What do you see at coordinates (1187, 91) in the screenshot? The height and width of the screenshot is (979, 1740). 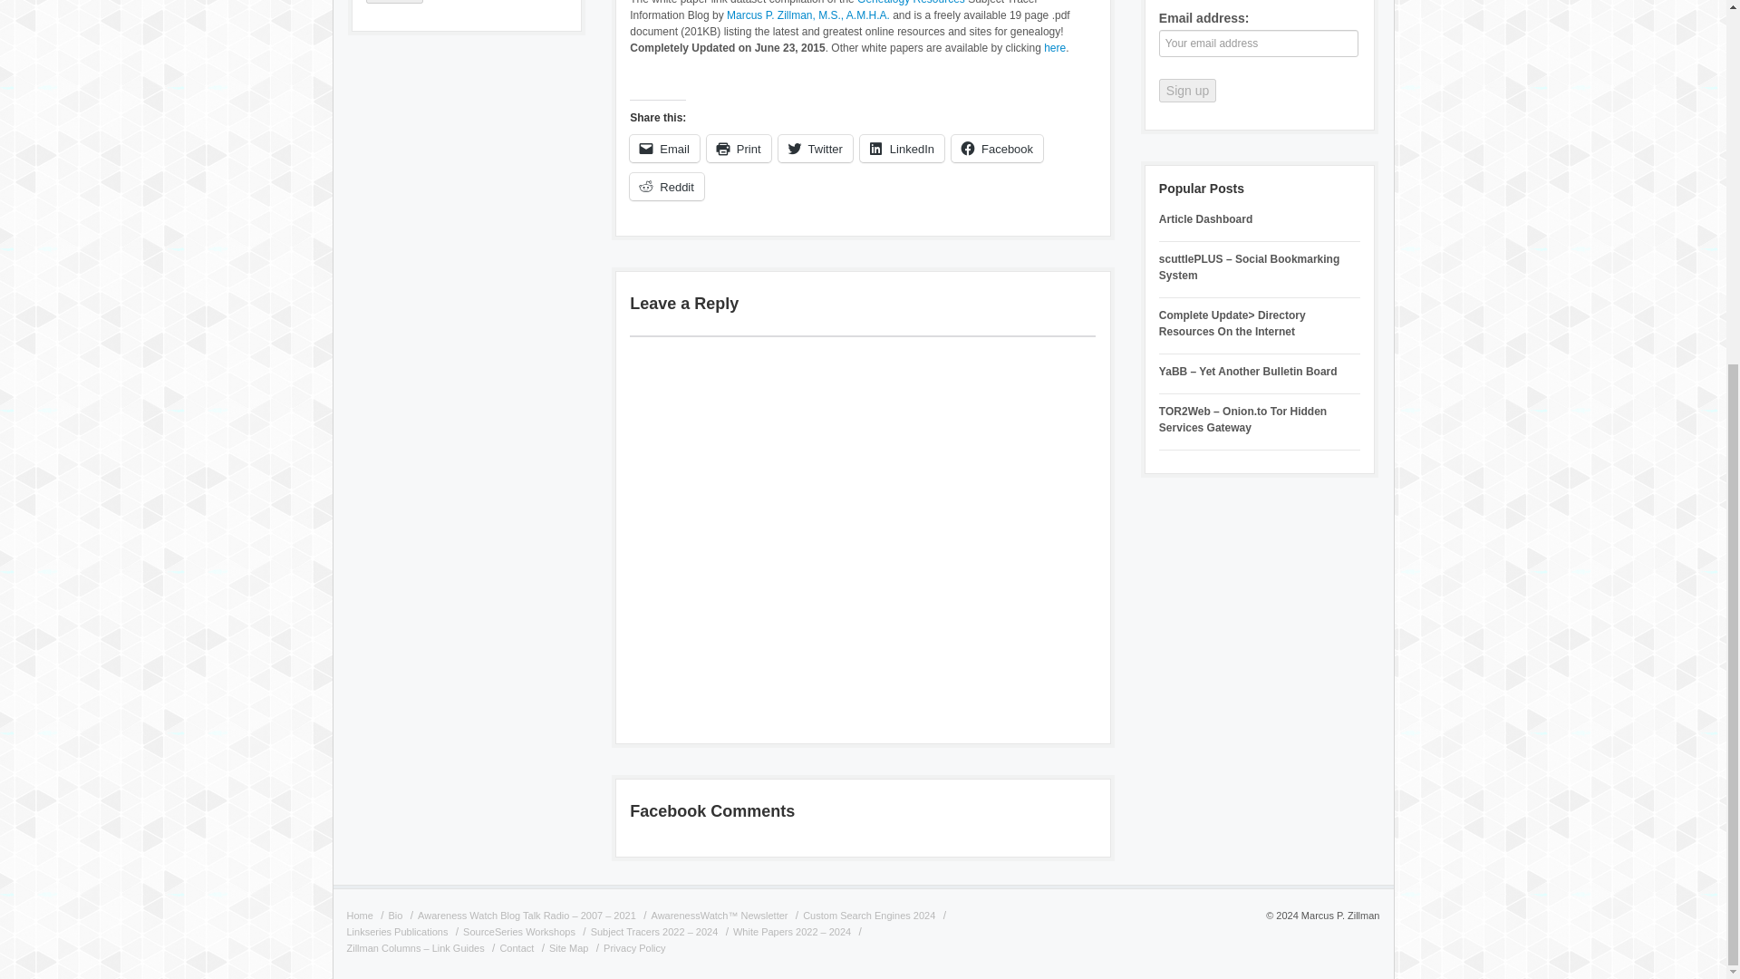 I see `Sign up` at bounding box center [1187, 91].